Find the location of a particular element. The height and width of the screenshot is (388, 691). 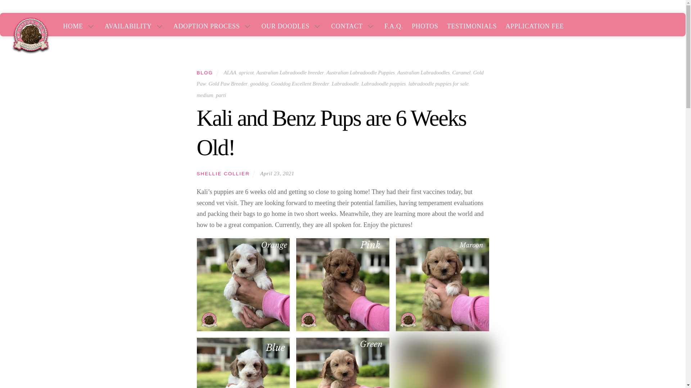

Caramel is located at coordinates (461, 73).